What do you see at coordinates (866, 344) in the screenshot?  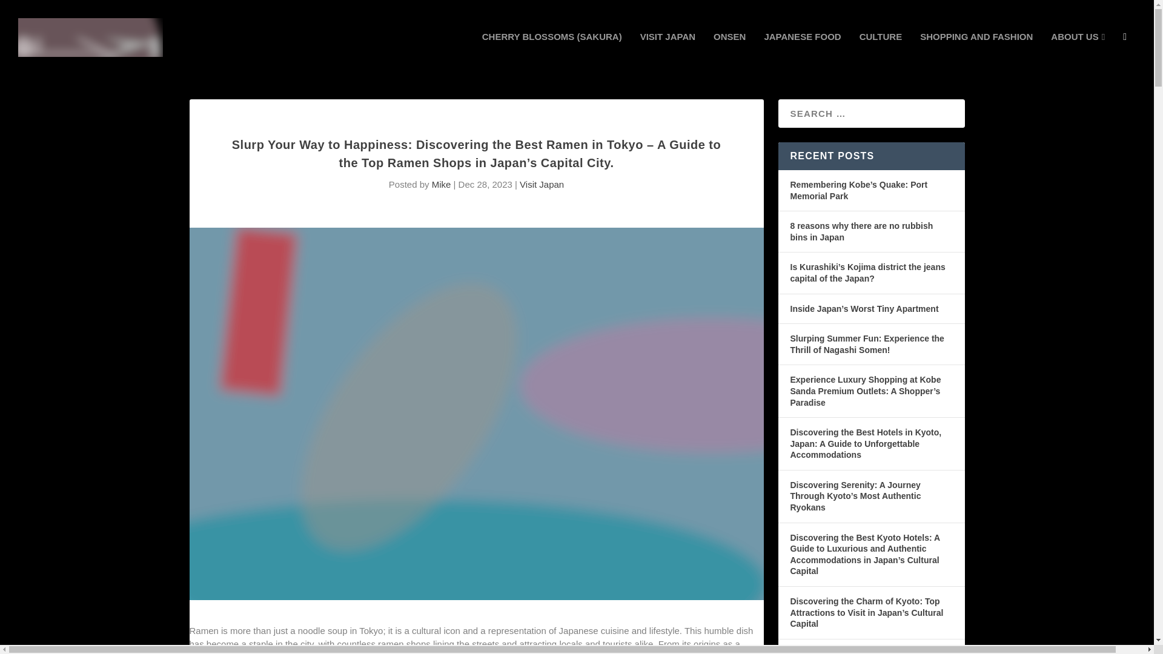 I see `Slurping Summer Fun: Experience the Thrill of Nagashi Somen!` at bounding box center [866, 344].